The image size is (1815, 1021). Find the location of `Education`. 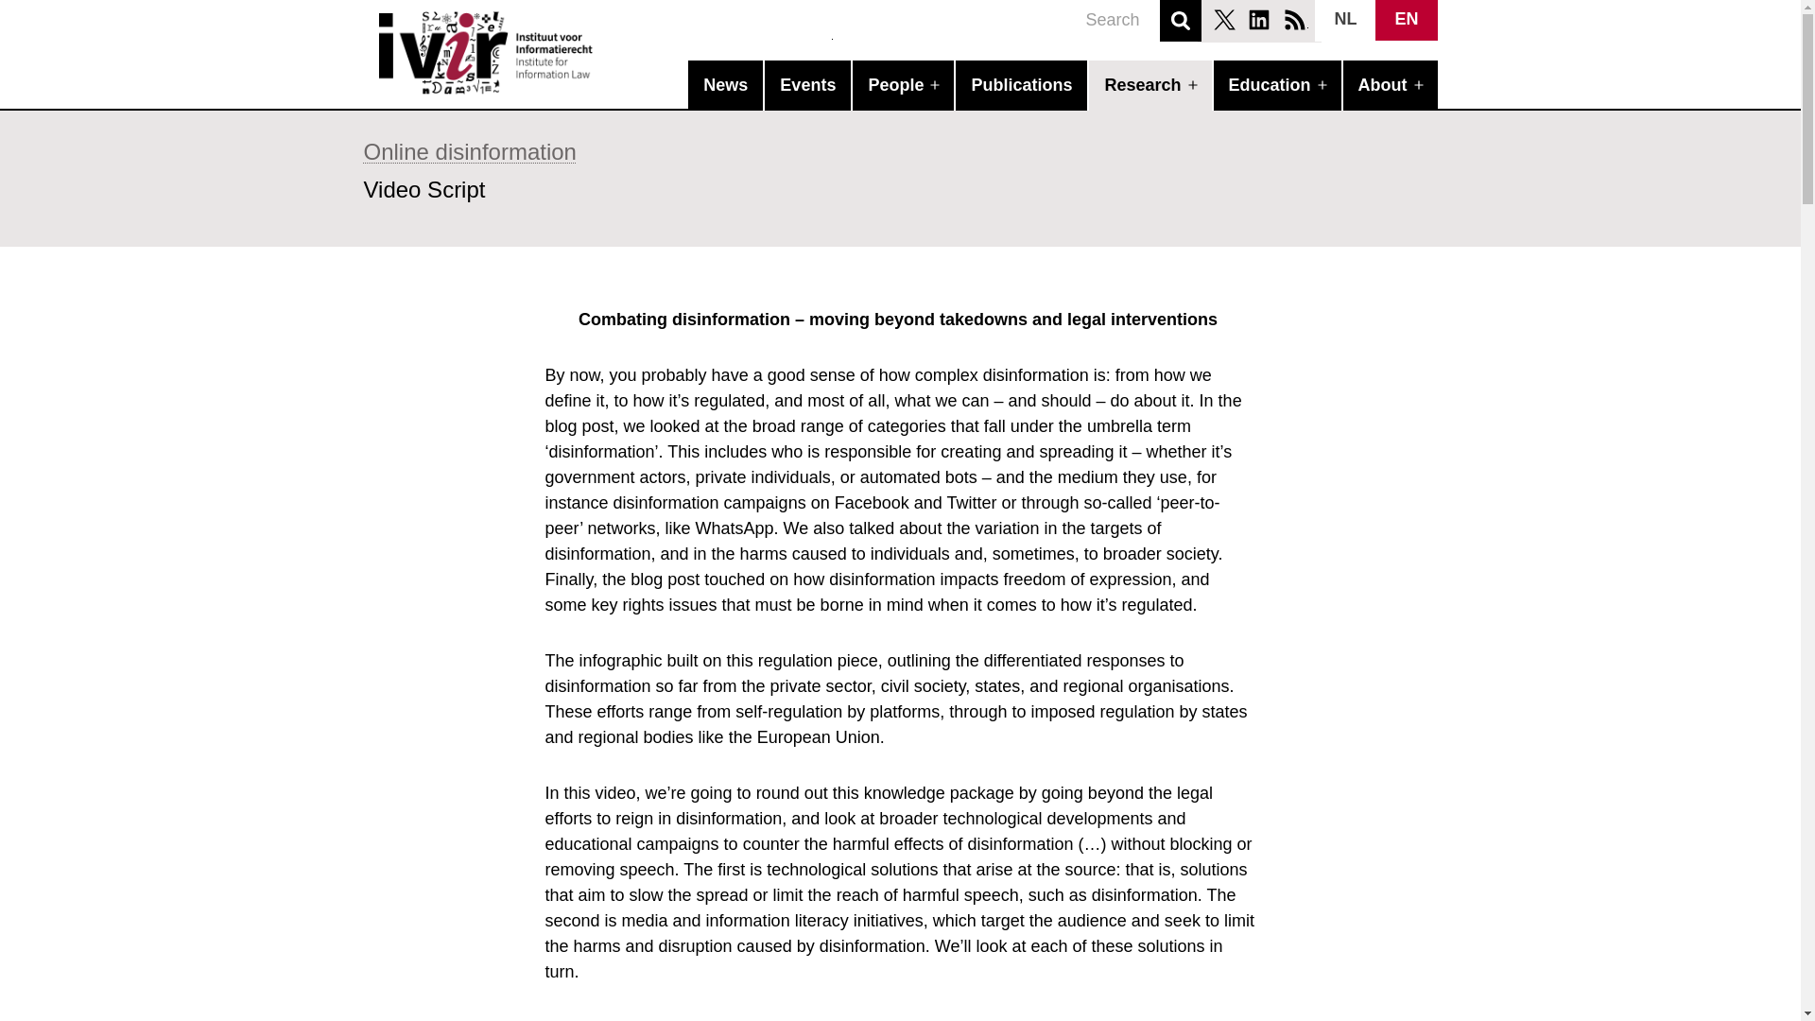

Education is located at coordinates (1272, 85).